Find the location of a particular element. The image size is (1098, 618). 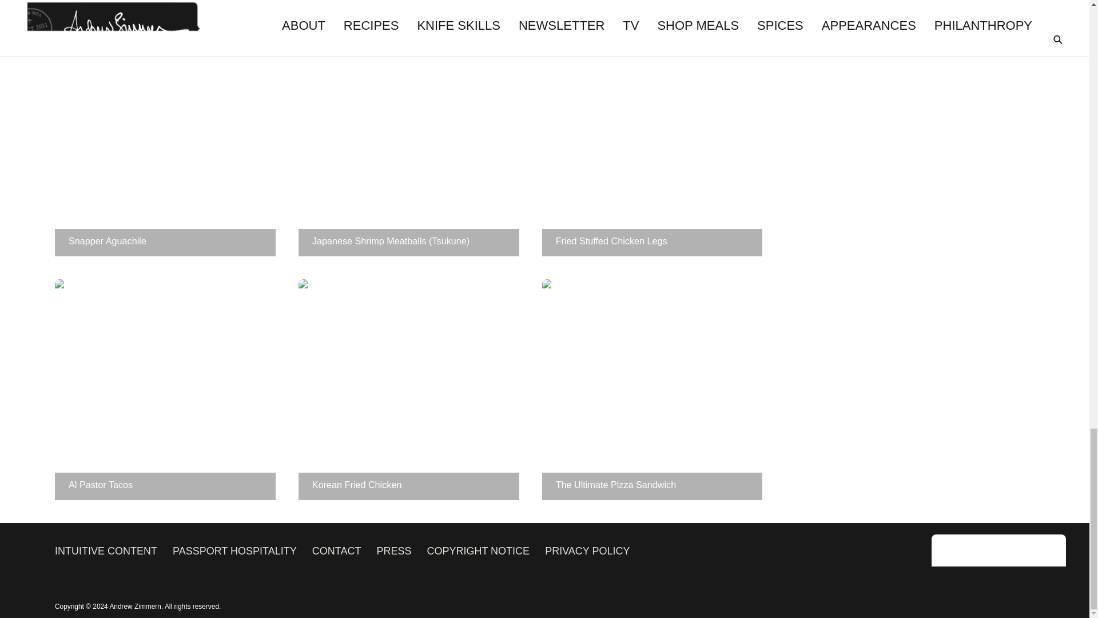

Fried Stuffed Chicken Legs is located at coordinates (653, 145).